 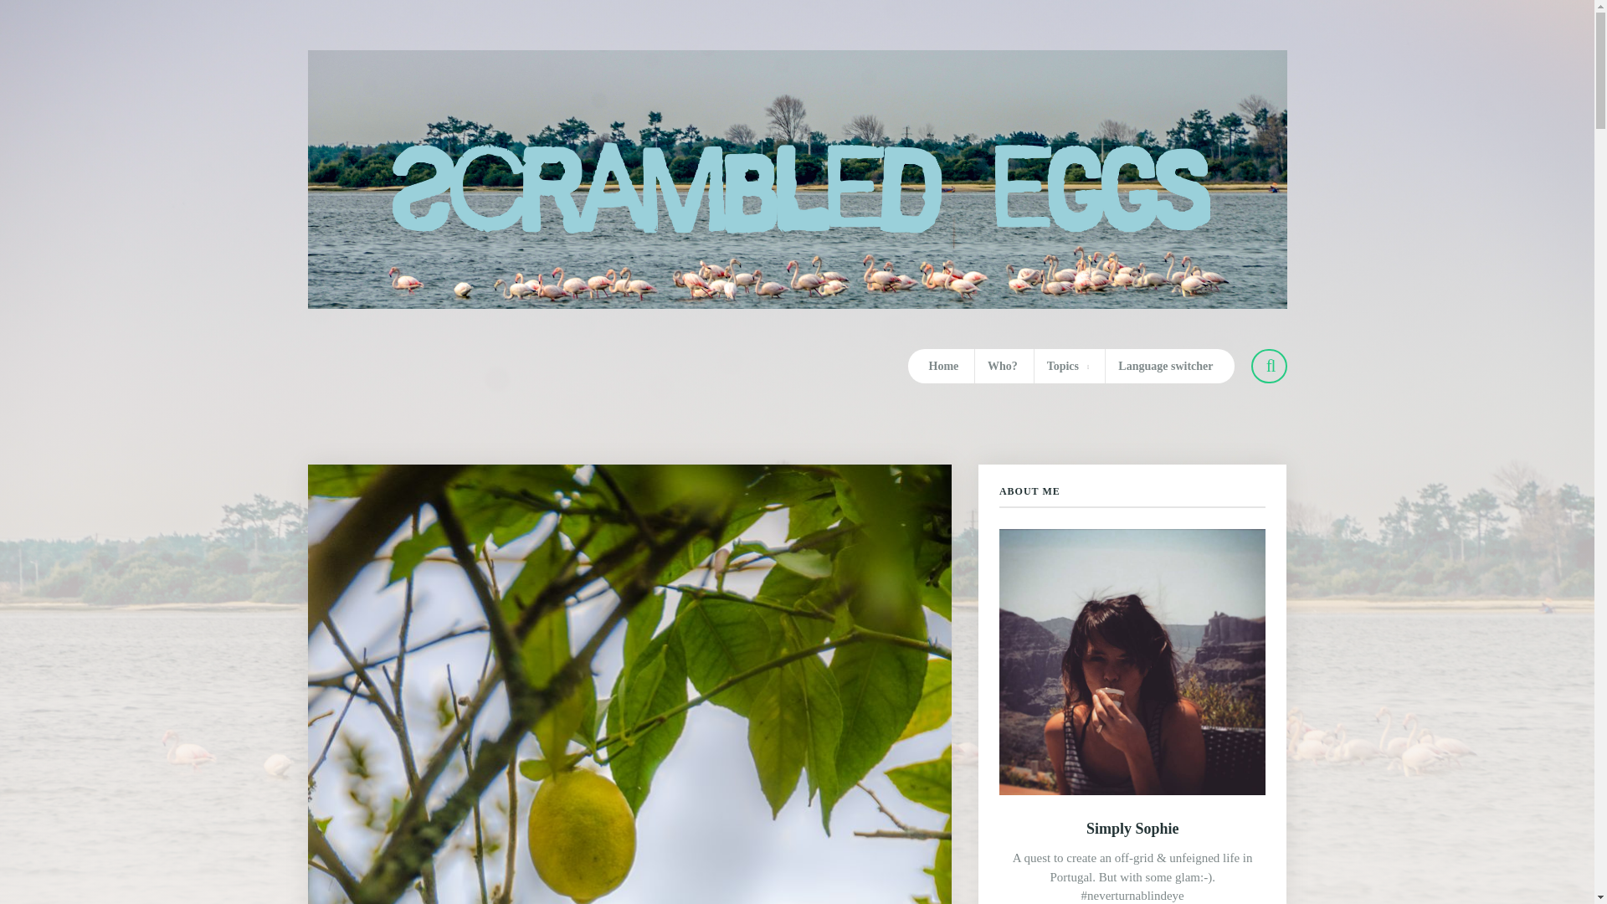 I want to click on Home, so click(x=944, y=365).